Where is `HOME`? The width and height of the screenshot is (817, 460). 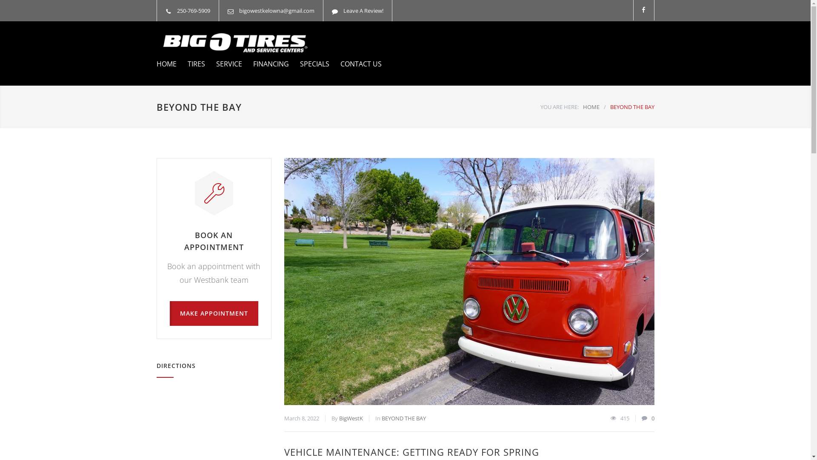
HOME is located at coordinates (167, 64).